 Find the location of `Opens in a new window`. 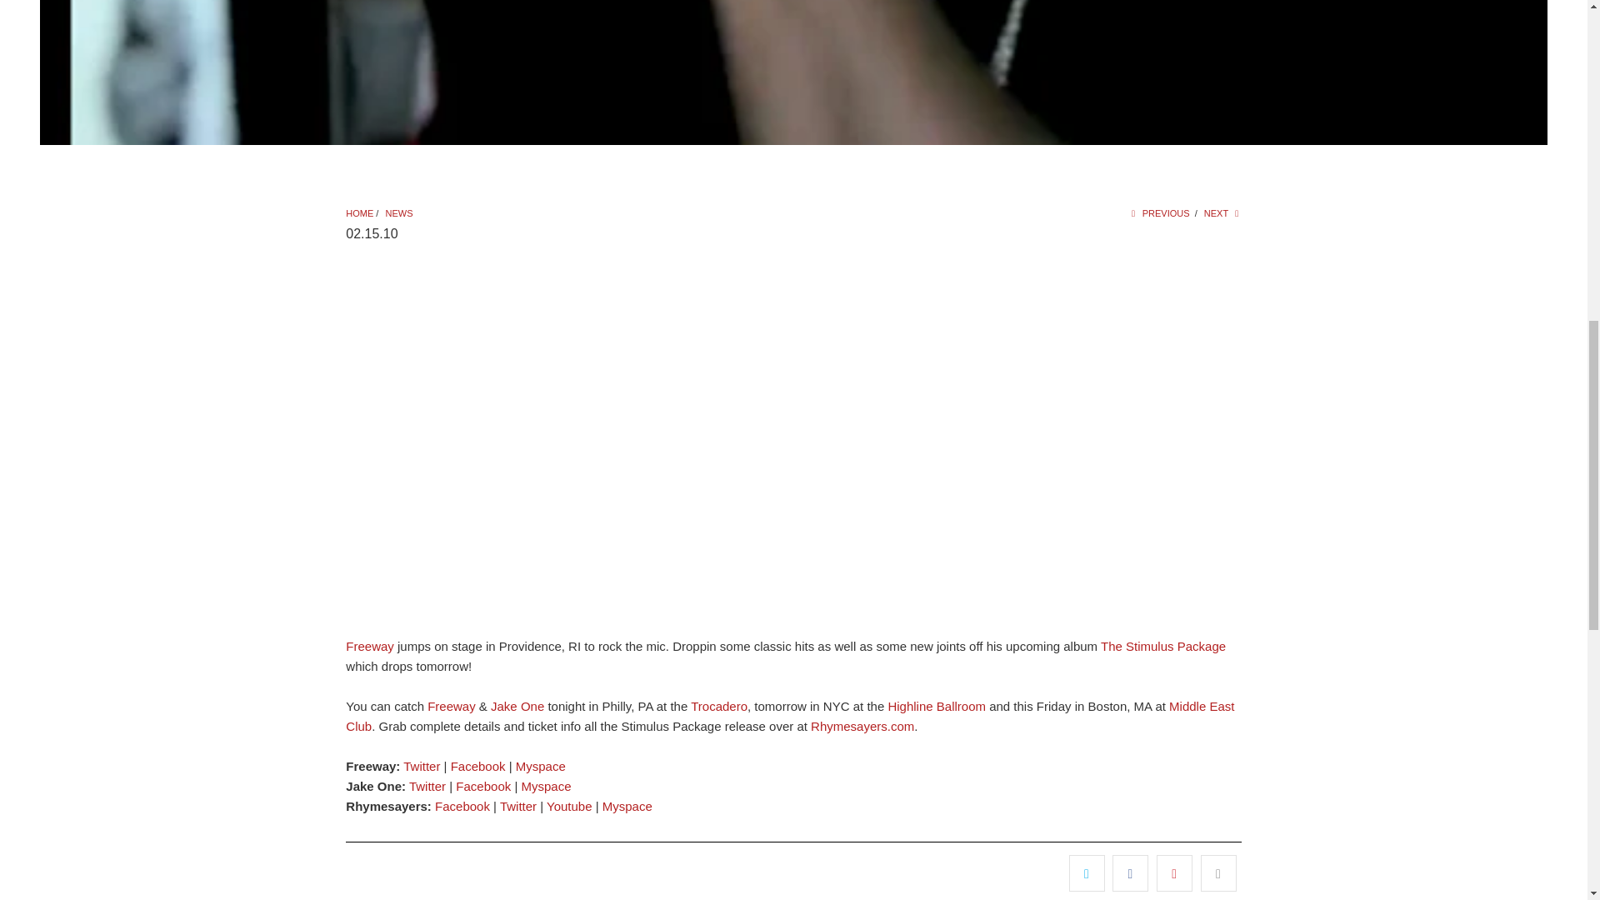

Opens in a new window is located at coordinates (546, 786).